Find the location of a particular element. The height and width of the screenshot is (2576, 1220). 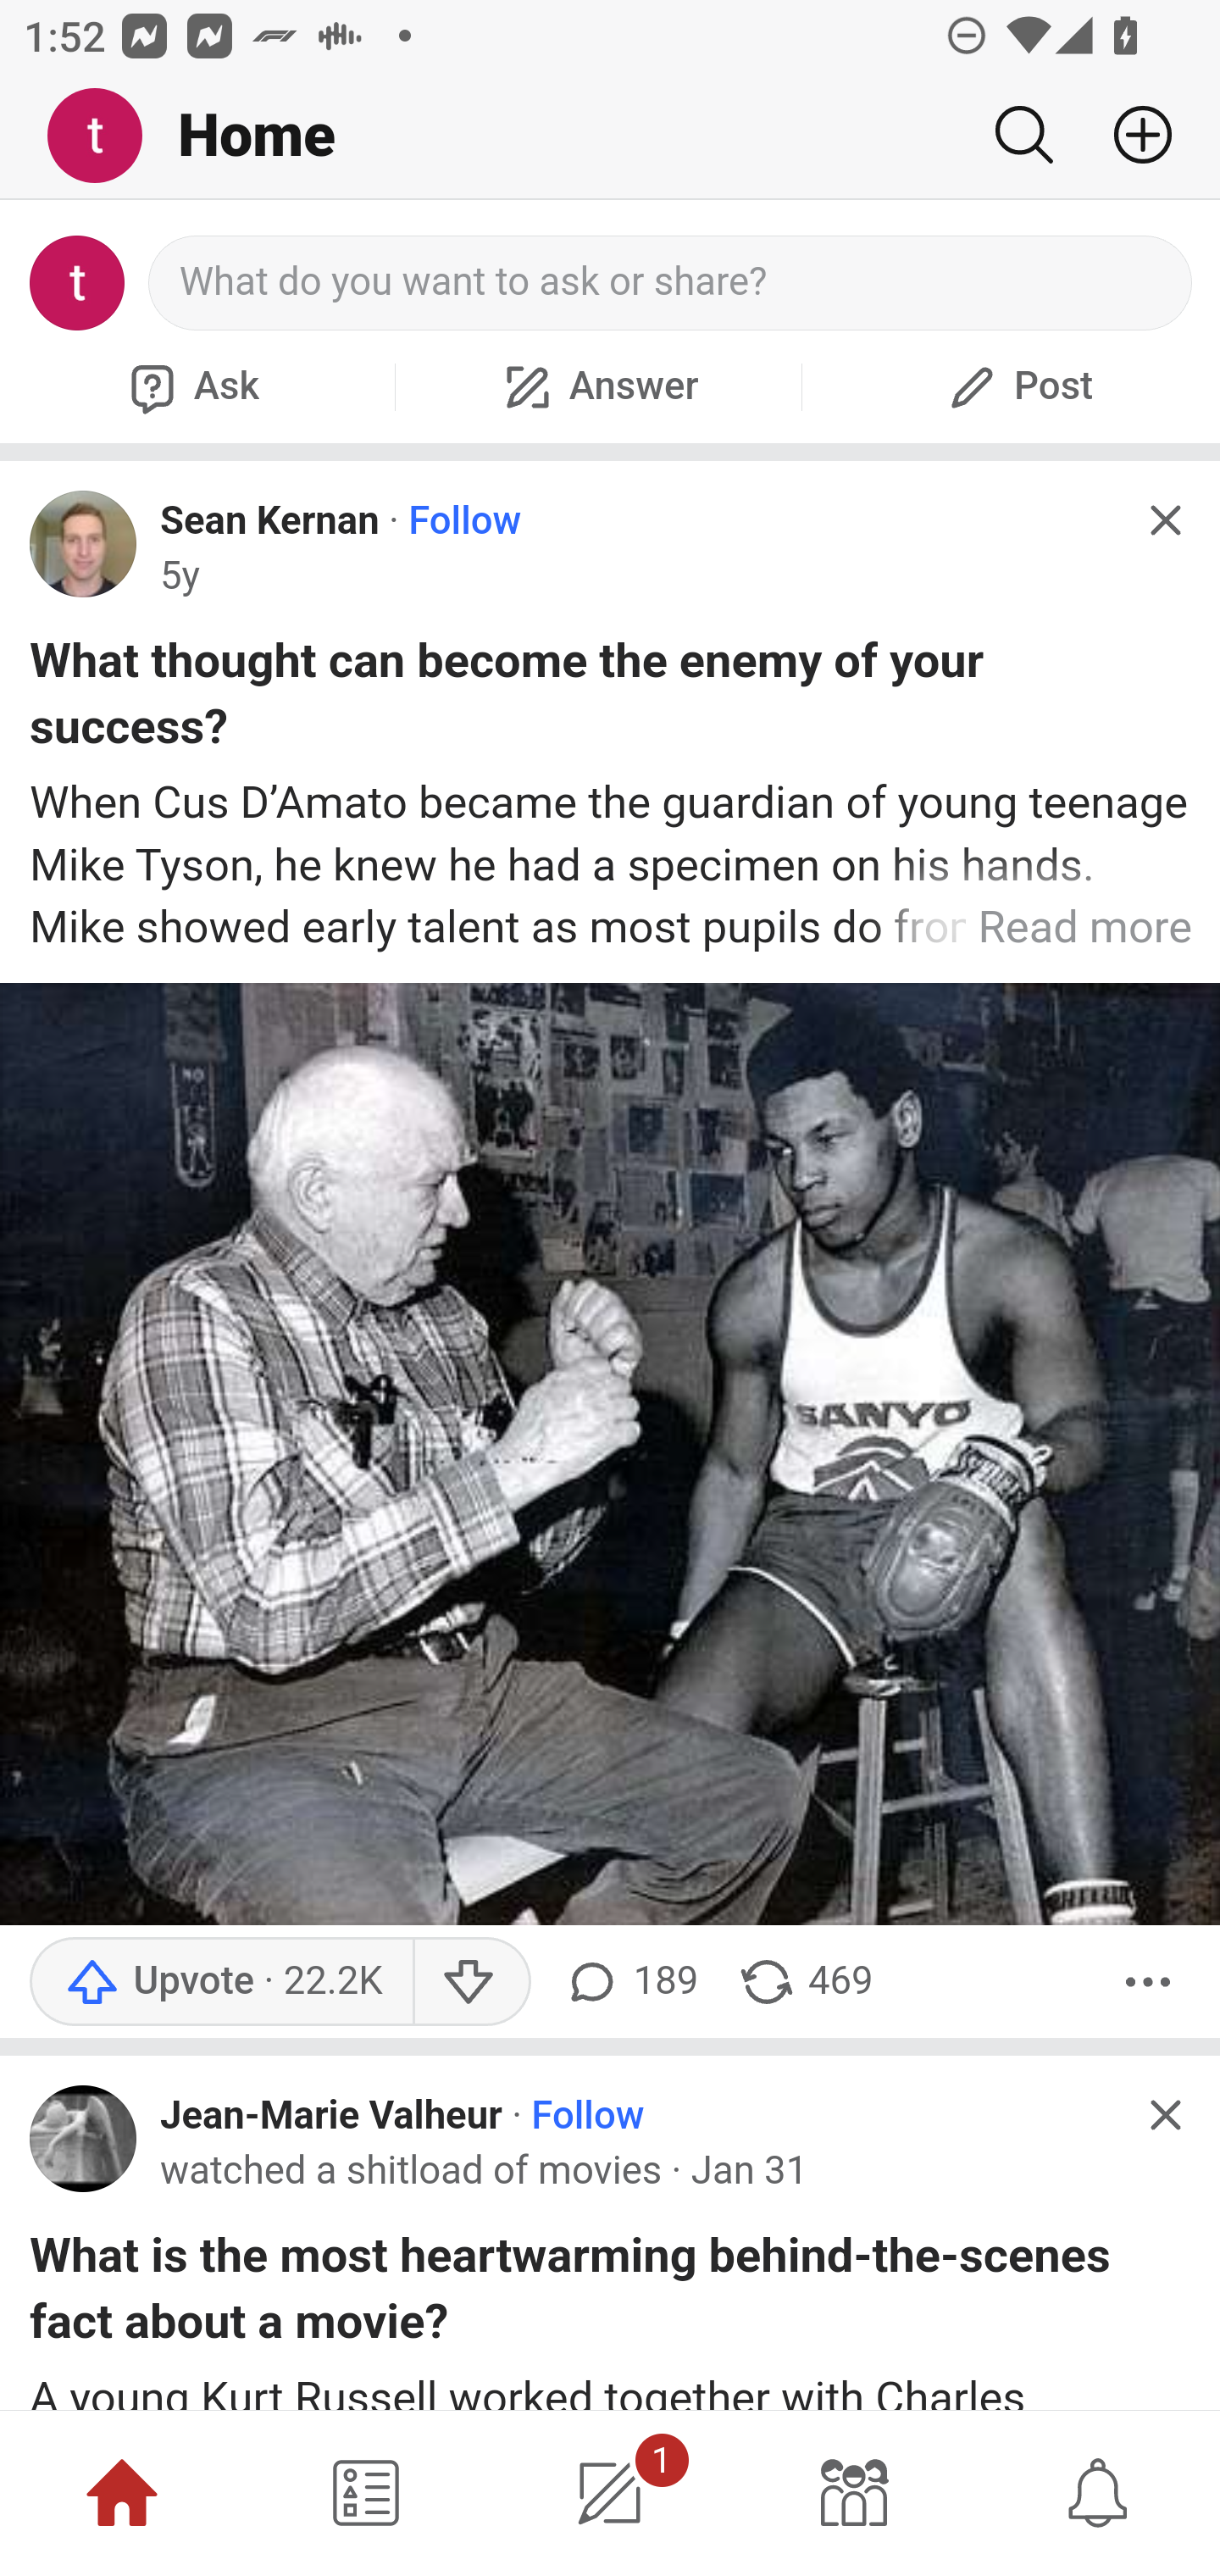

Follow is located at coordinates (465, 520).